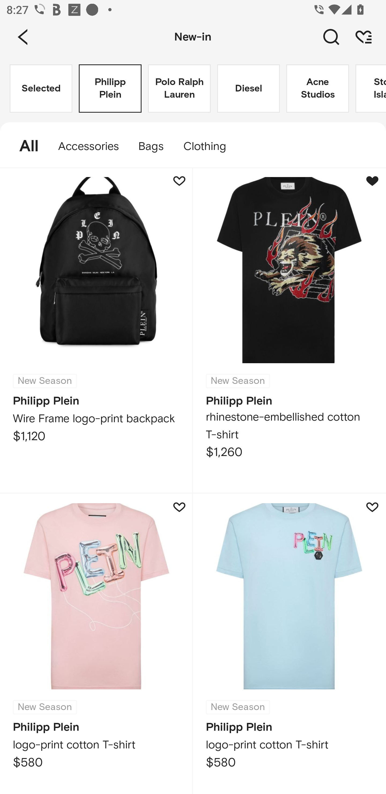 Image resolution: width=386 pixels, height=794 pixels. What do you see at coordinates (41, 89) in the screenshot?
I see `Selected` at bounding box center [41, 89].